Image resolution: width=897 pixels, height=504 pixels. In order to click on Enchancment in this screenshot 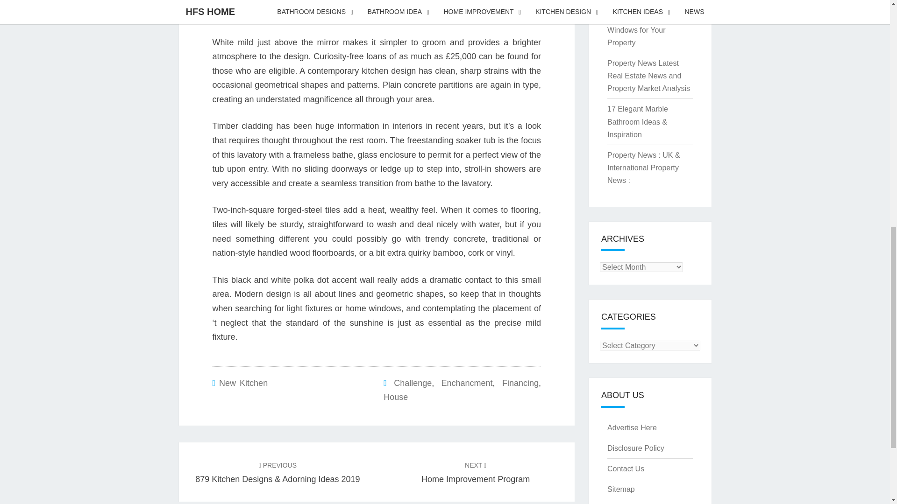, I will do `click(467, 383)`.